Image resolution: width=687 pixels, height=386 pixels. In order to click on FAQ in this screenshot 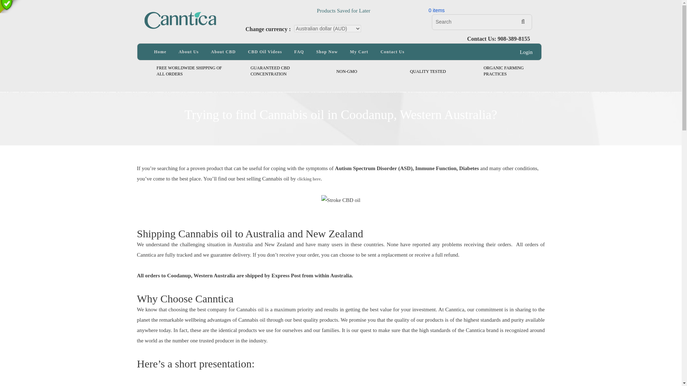, I will do `click(298, 52)`.